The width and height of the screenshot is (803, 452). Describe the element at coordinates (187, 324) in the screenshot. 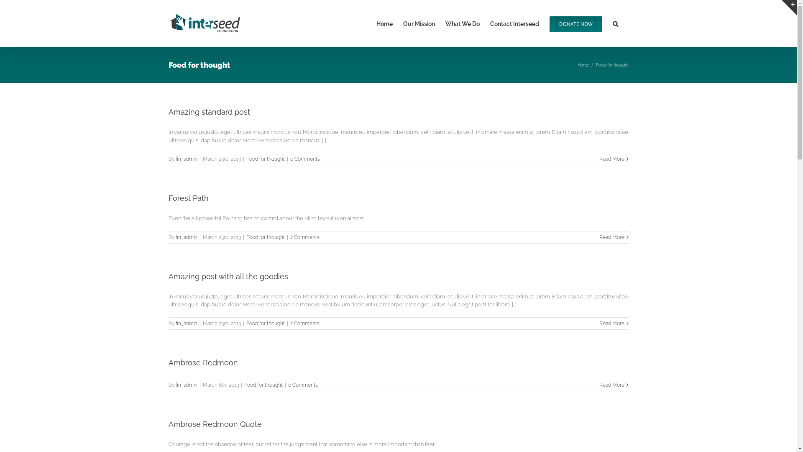

I see `fin_admin` at that location.